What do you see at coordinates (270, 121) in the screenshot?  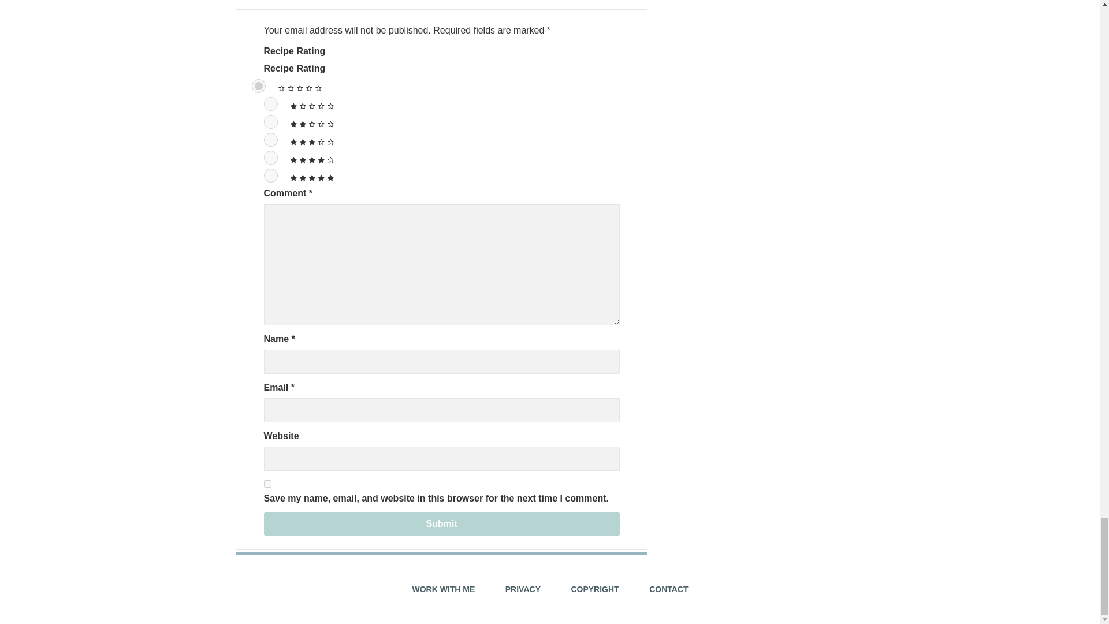 I see `2` at bounding box center [270, 121].